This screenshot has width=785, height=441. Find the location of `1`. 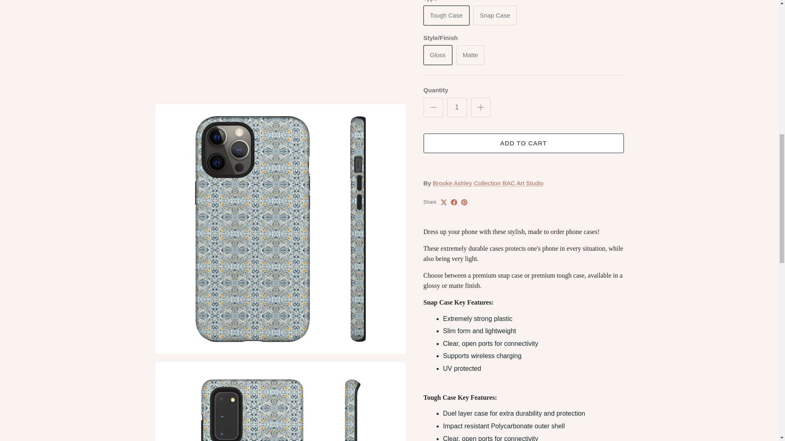

1 is located at coordinates (457, 87).